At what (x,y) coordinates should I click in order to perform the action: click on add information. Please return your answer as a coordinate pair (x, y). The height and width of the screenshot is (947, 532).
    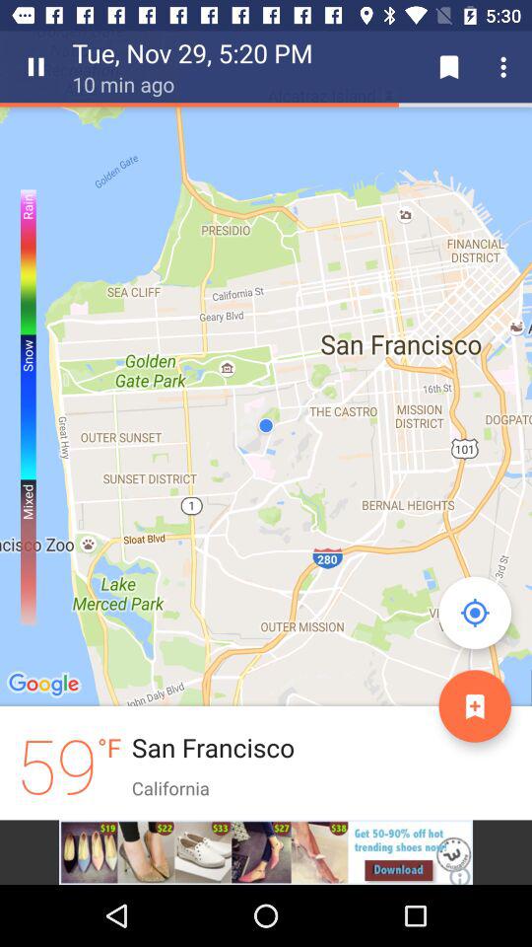
    Looking at the image, I should click on (475, 706).